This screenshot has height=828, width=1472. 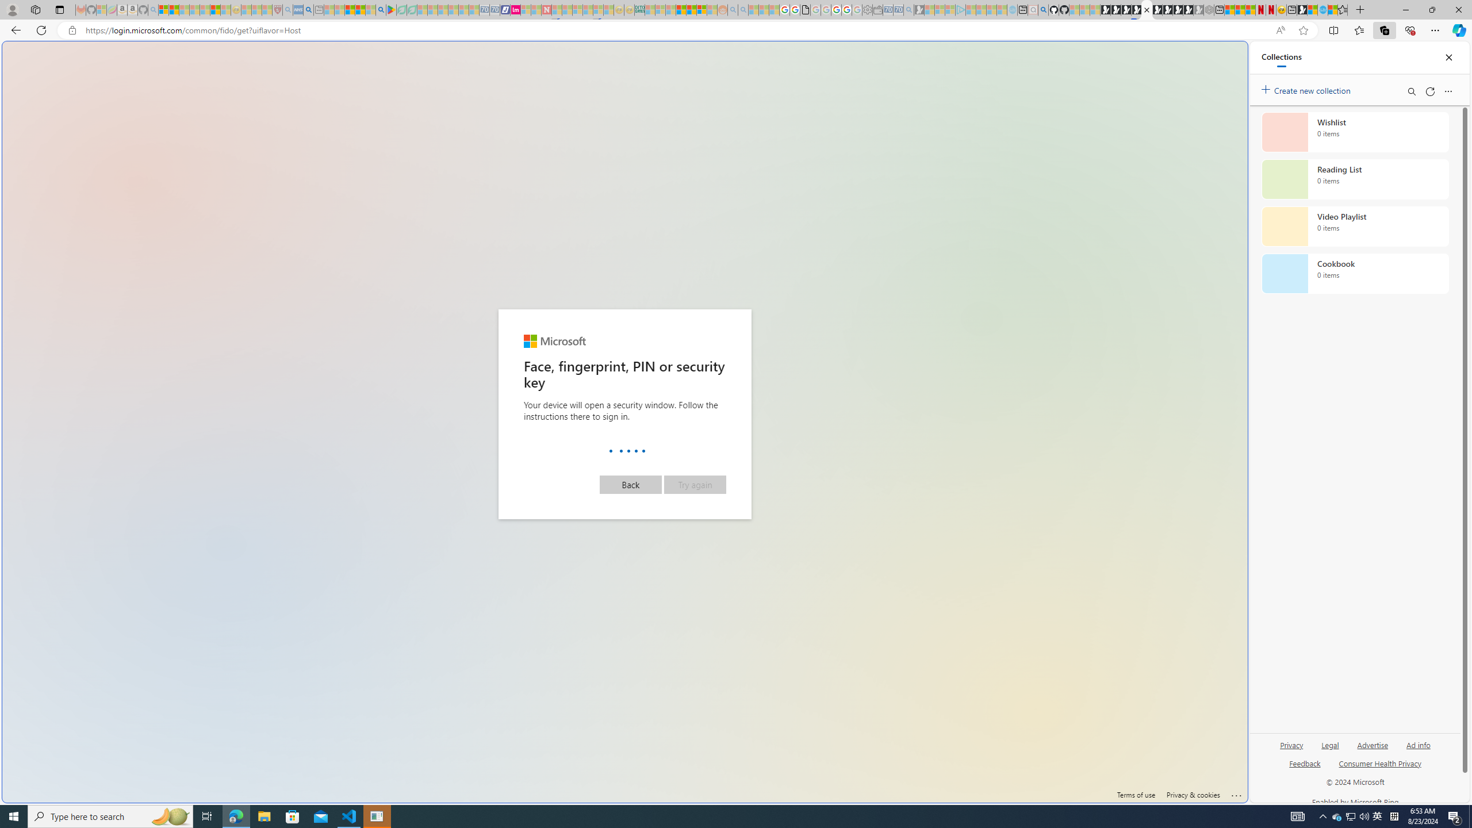 What do you see at coordinates (308, 10) in the screenshot?
I see `utah sues federal government - Search` at bounding box center [308, 10].